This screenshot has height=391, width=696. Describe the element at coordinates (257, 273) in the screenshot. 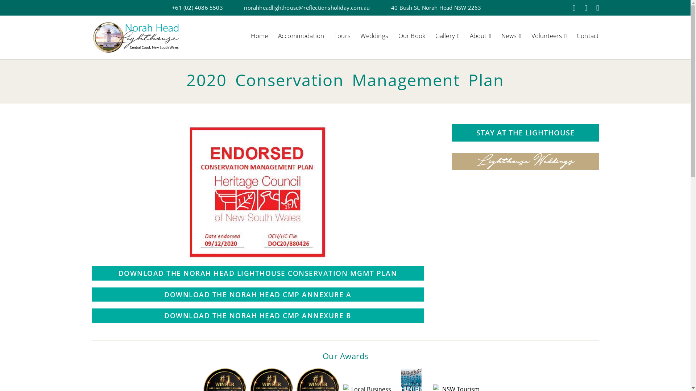

I see `DOWNLOAD THE NORAH HEAD LIGHTHOUSE CONSERVATION MGMT PLAN` at that location.